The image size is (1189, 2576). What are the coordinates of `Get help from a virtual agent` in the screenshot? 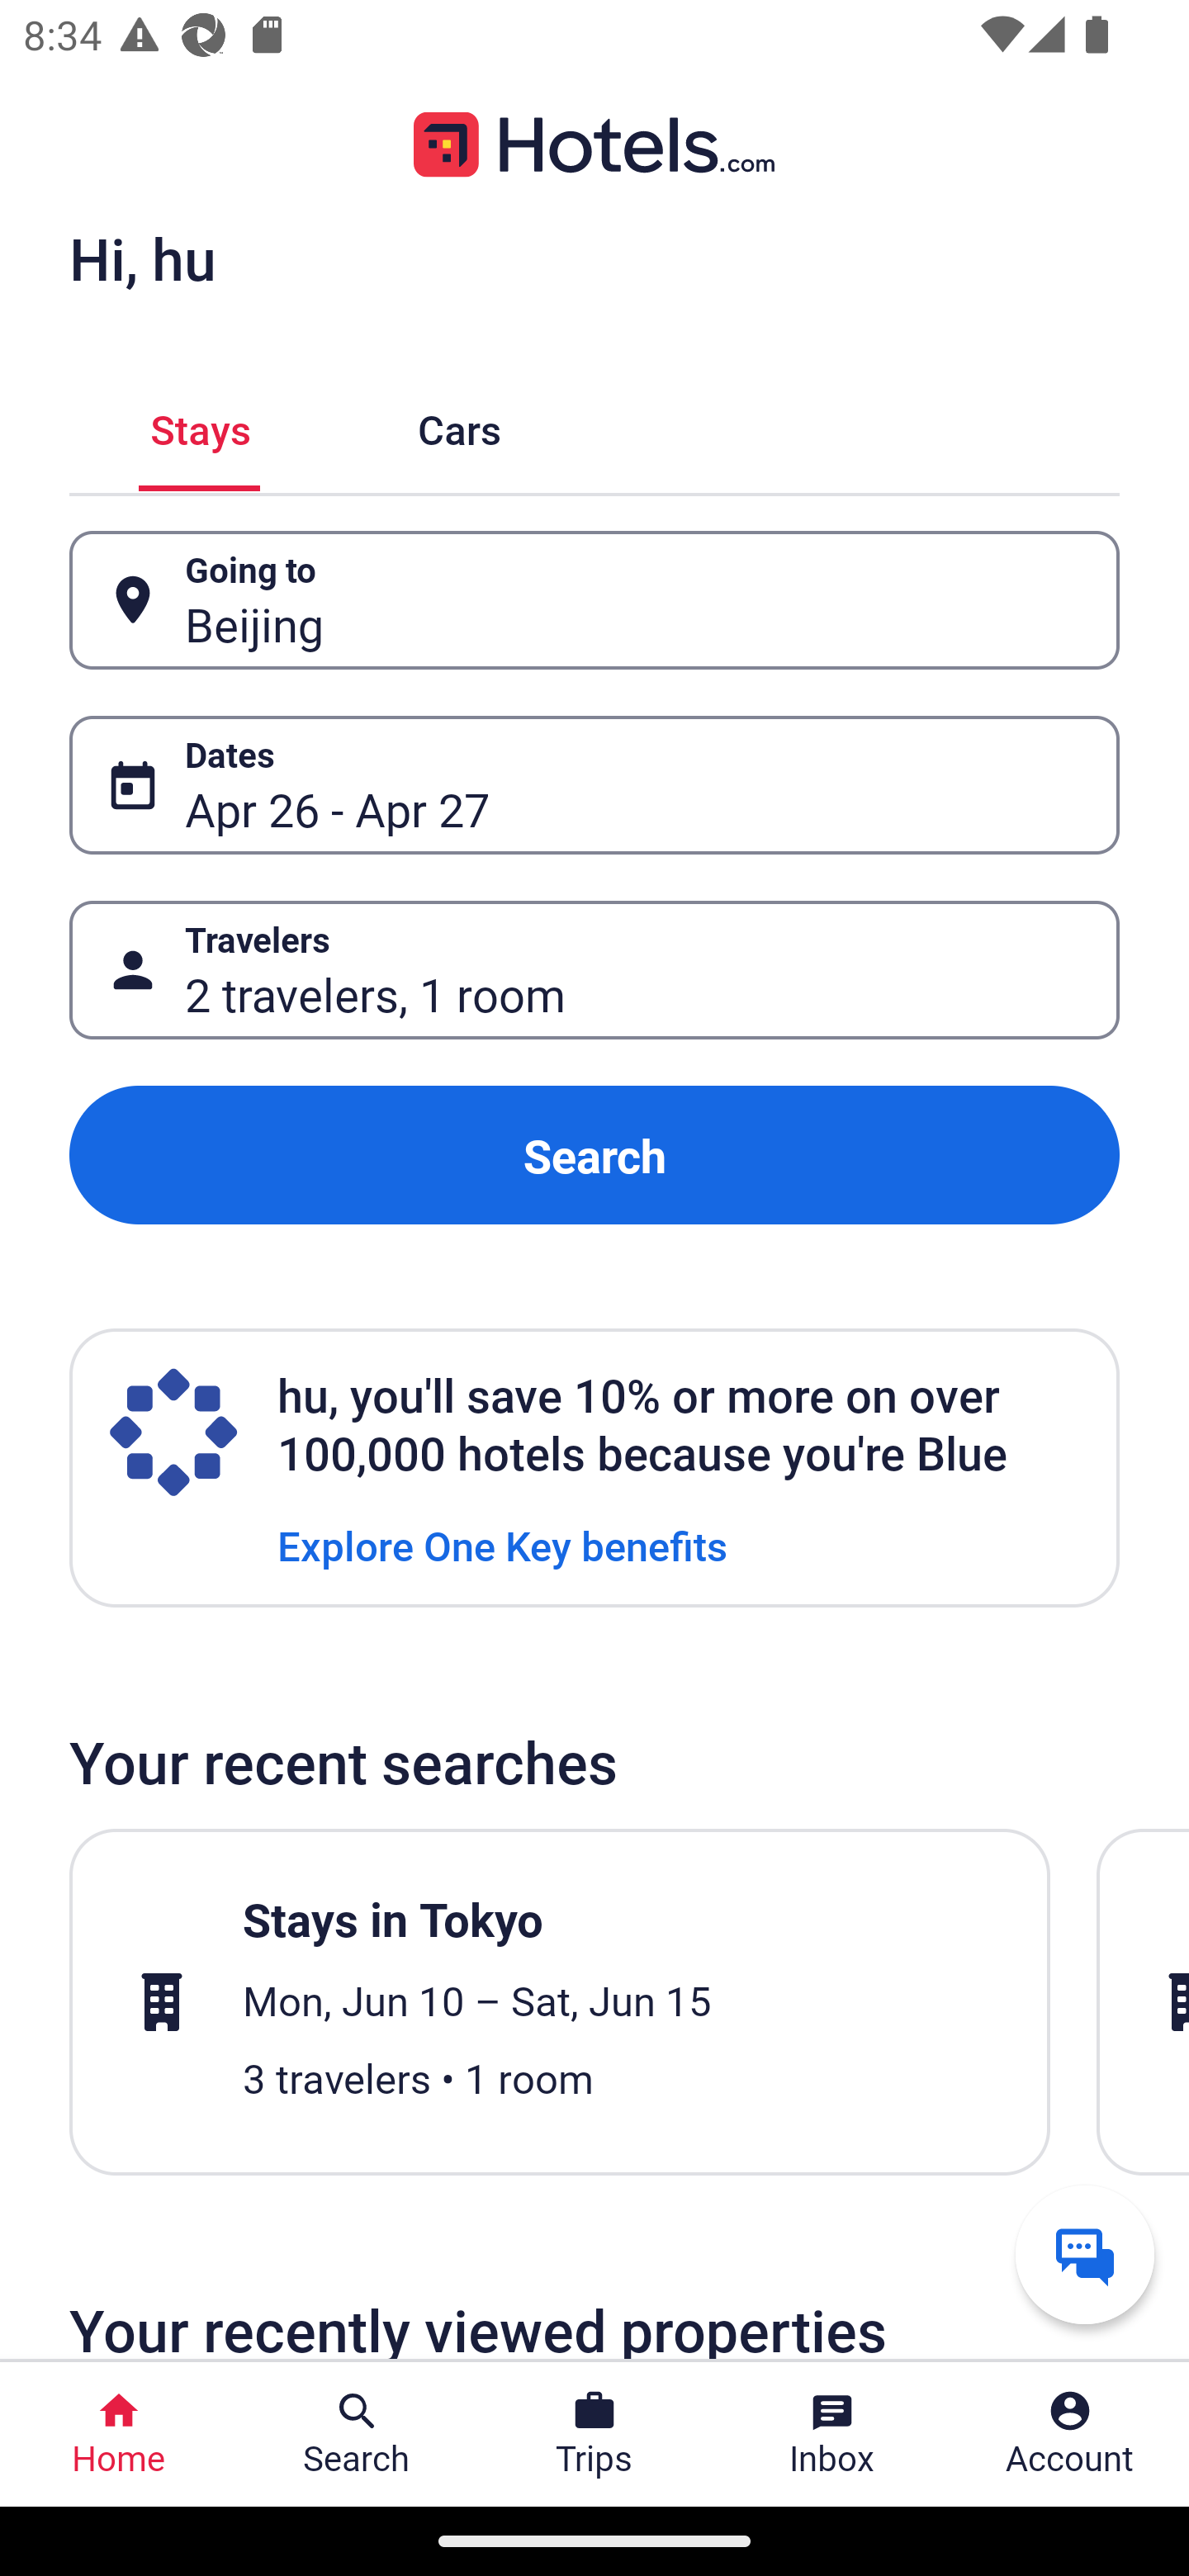 It's located at (1085, 2254).